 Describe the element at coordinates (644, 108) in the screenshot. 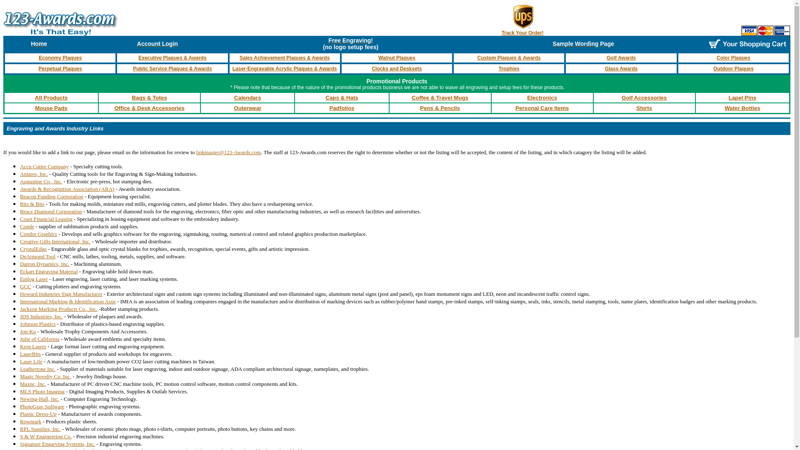

I see `Shirts` at that location.